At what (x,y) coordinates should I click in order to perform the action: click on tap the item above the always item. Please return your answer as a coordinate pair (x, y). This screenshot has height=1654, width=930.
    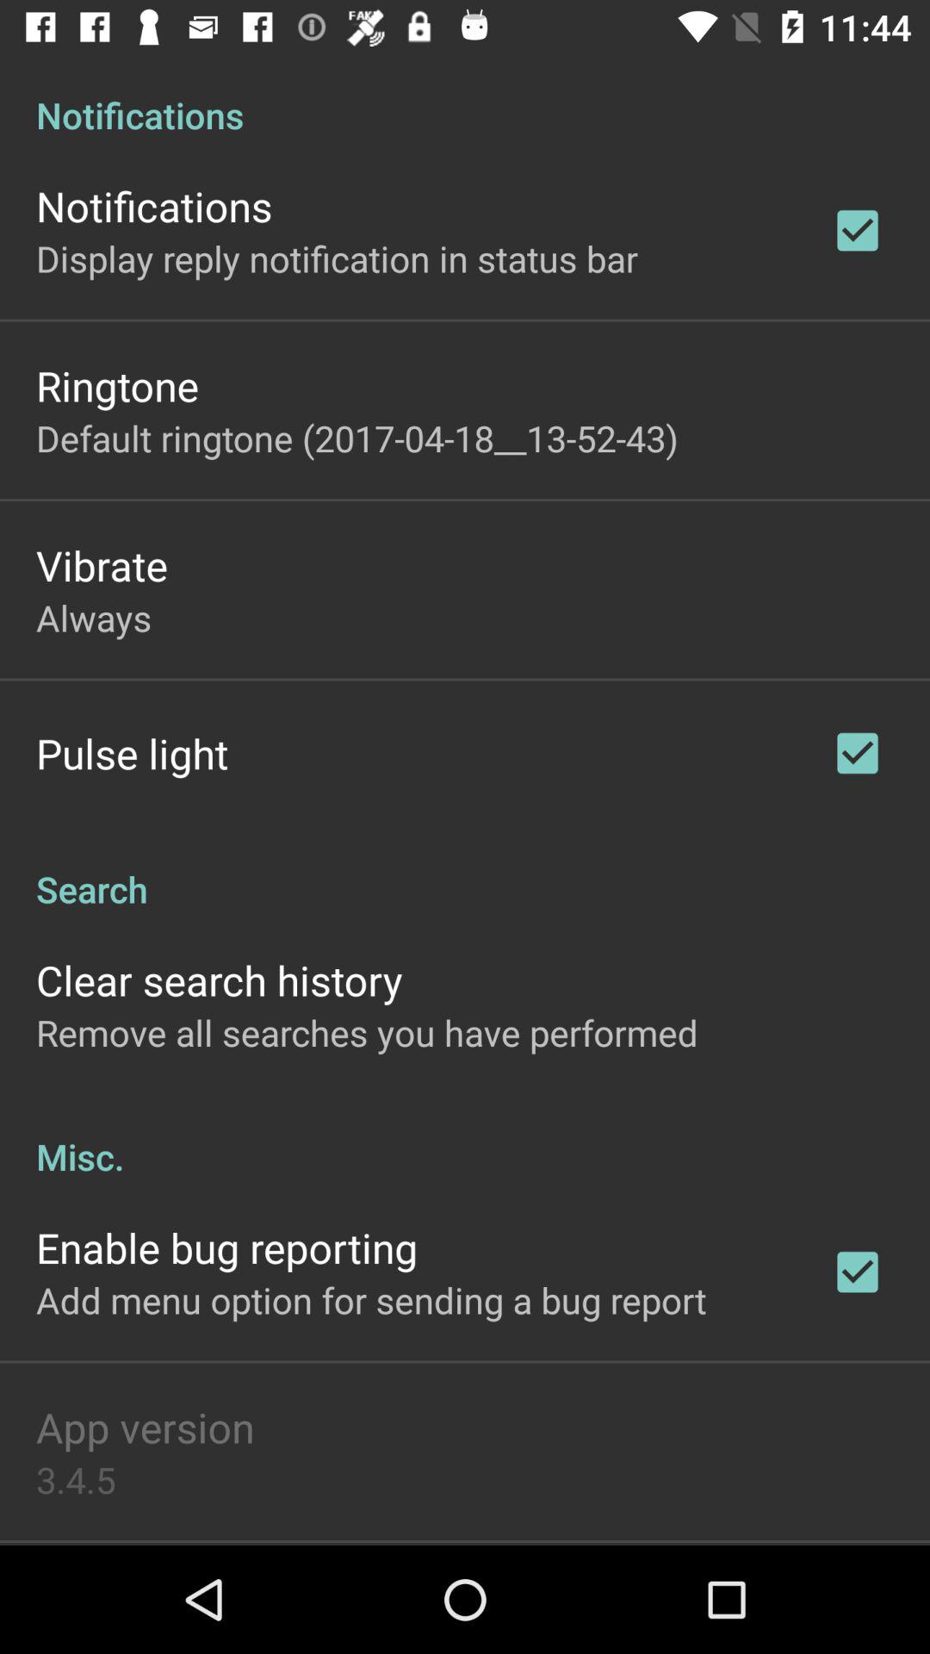
    Looking at the image, I should click on (102, 565).